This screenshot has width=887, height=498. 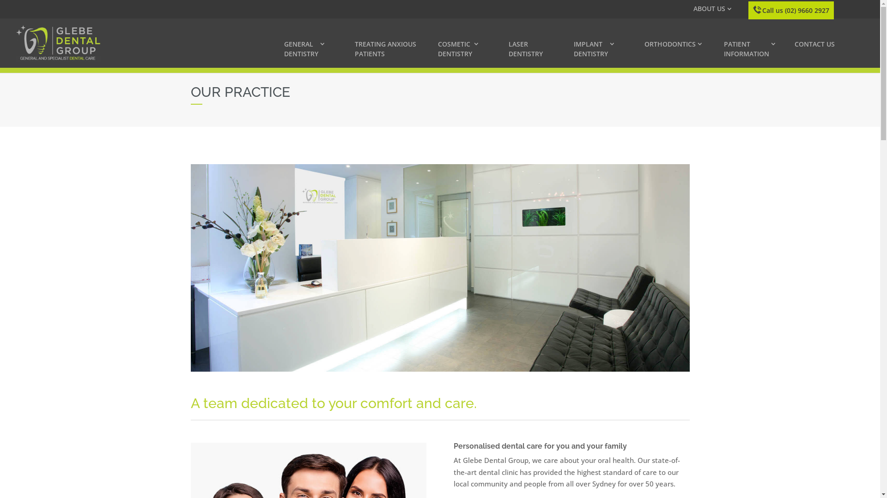 I want to click on ABOUT US, so click(x=714, y=11).